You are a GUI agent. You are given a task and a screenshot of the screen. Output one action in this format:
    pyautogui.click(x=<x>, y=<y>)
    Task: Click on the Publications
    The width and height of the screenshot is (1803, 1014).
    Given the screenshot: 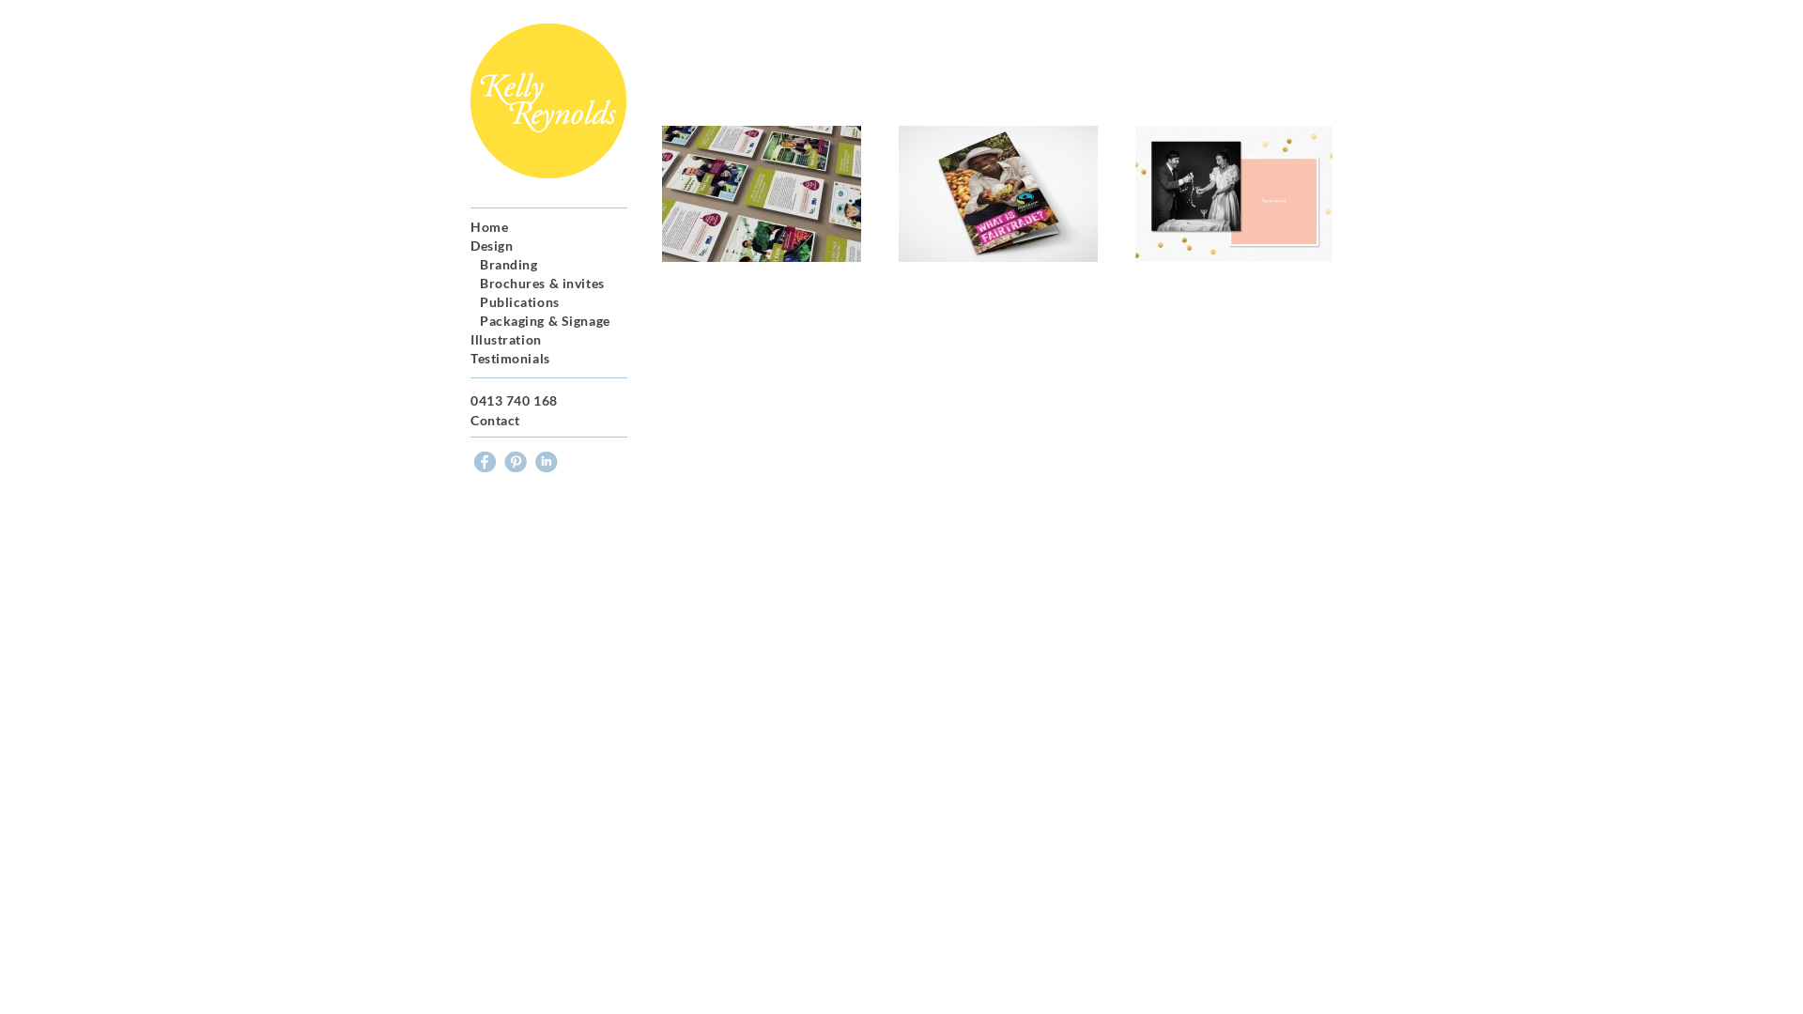 What is the action you would take?
    pyautogui.click(x=520, y=302)
    